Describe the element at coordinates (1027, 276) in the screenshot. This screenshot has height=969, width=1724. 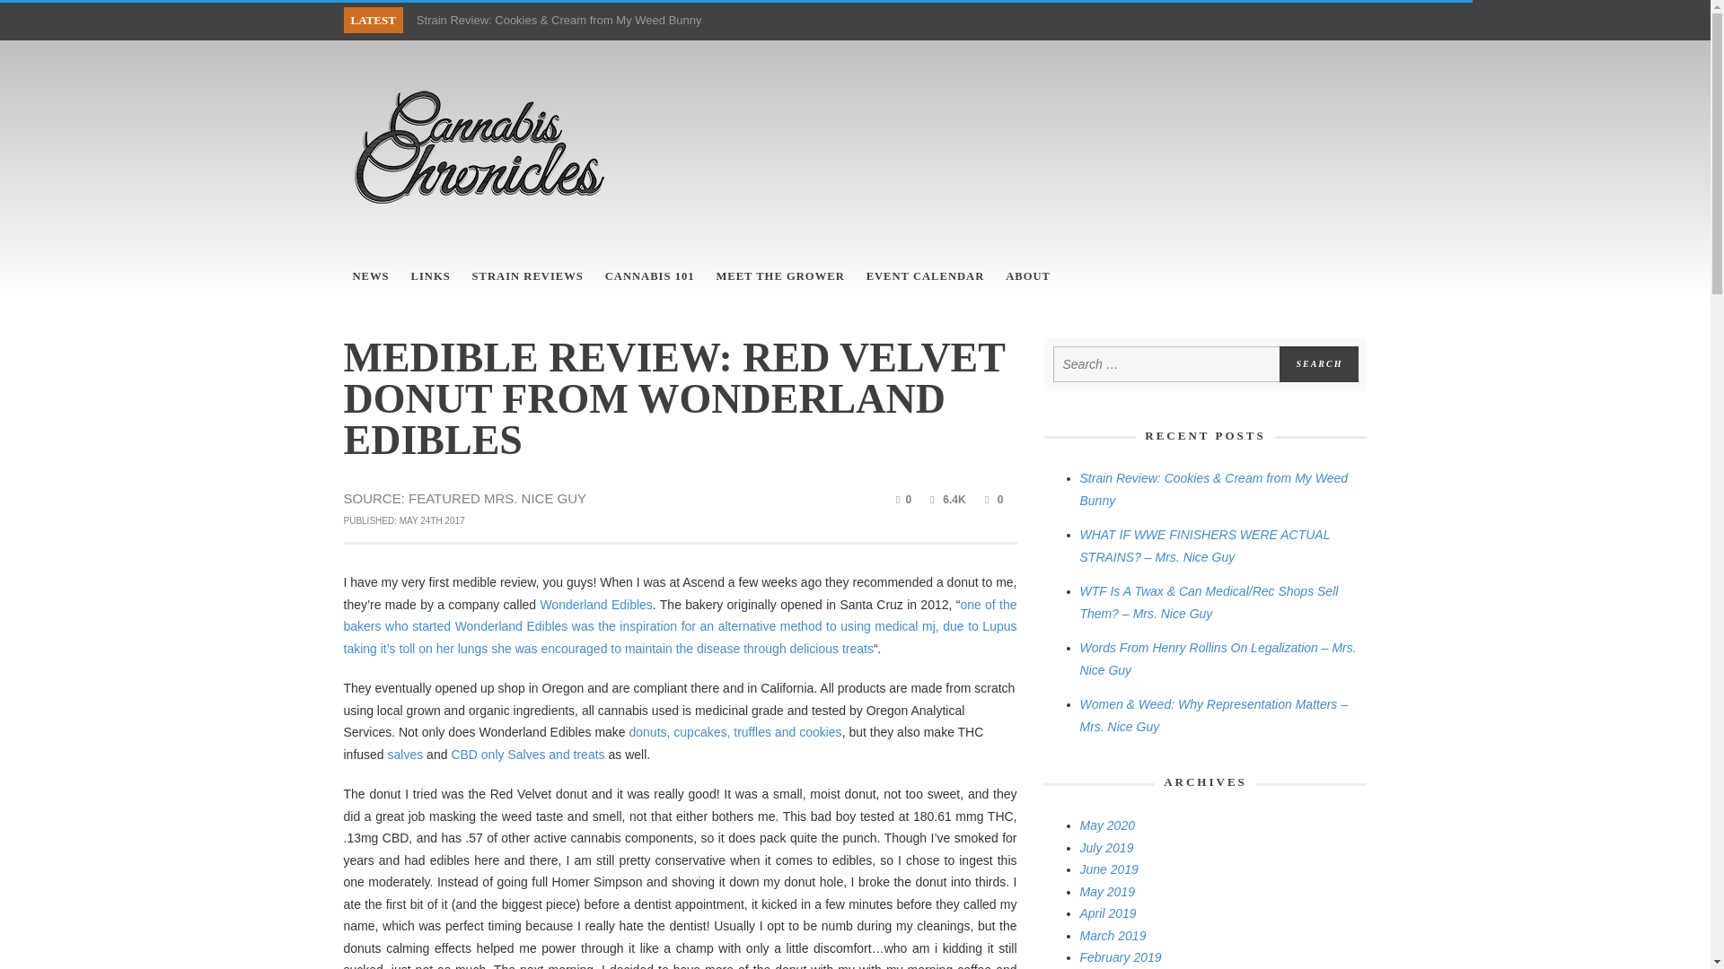
I see `ABOUT` at that location.